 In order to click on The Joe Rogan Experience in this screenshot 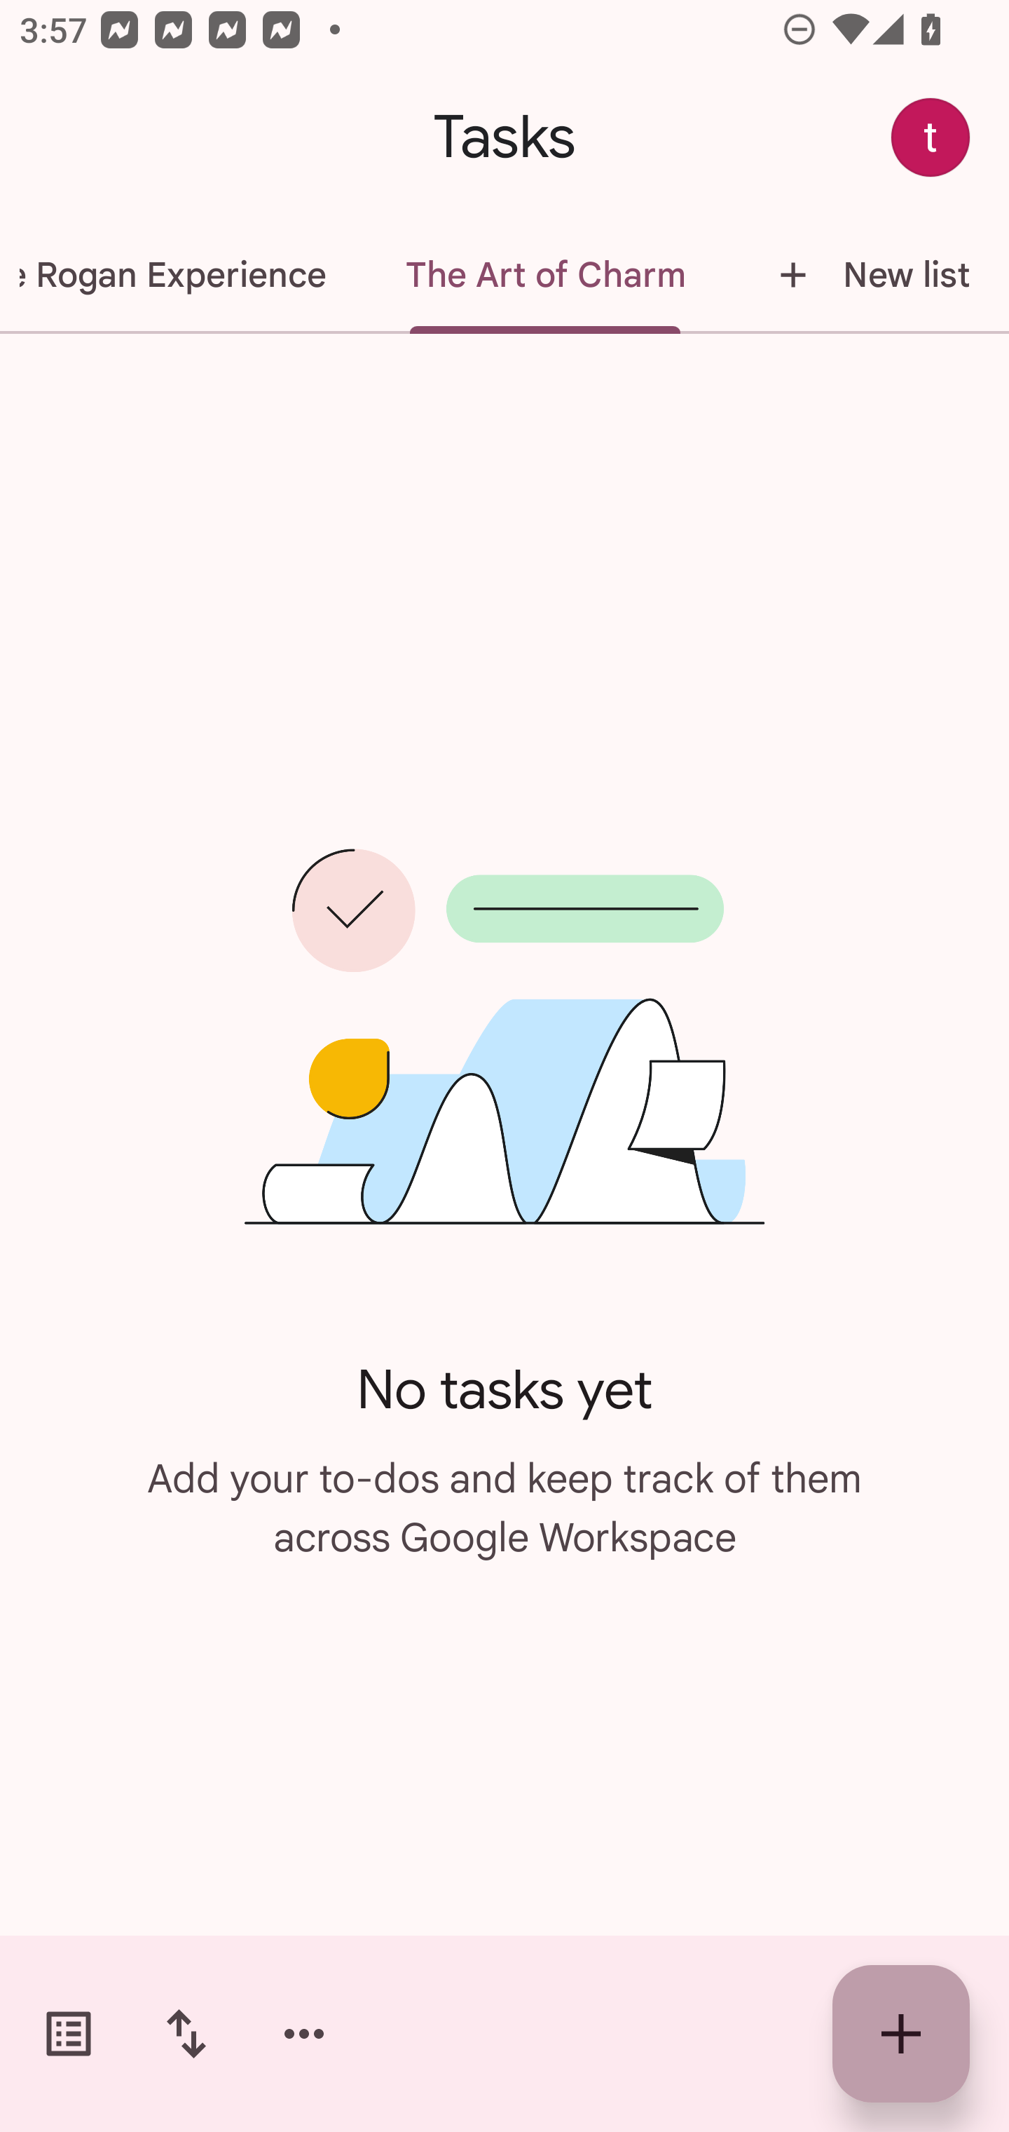, I will do `click(182, 275)`.